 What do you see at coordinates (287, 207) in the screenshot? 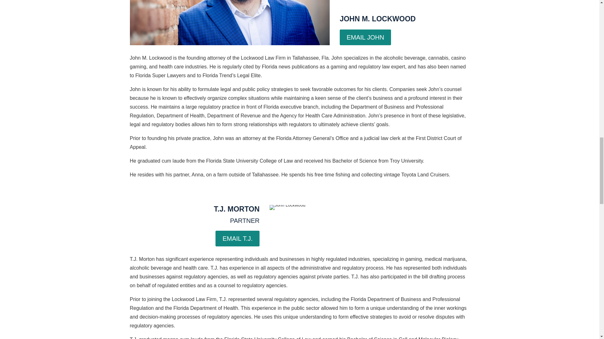
I see `Lockwood Law` at bounding box center [287, 207].